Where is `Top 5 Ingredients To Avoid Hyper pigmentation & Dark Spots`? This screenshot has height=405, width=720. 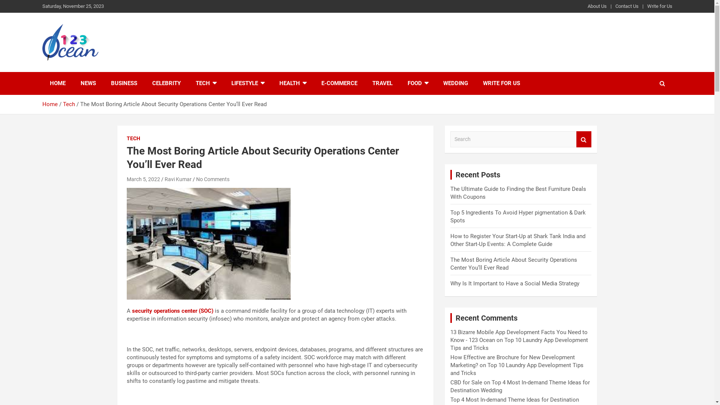 Top 5 Ingredients To Avoid Hyper pigmentation & Dark Spots is located at coordinates (518, 217).